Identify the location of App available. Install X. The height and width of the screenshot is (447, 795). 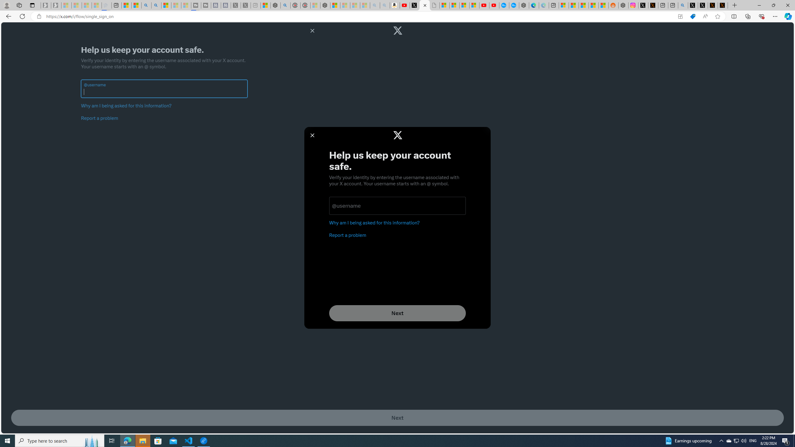
(680, 16).